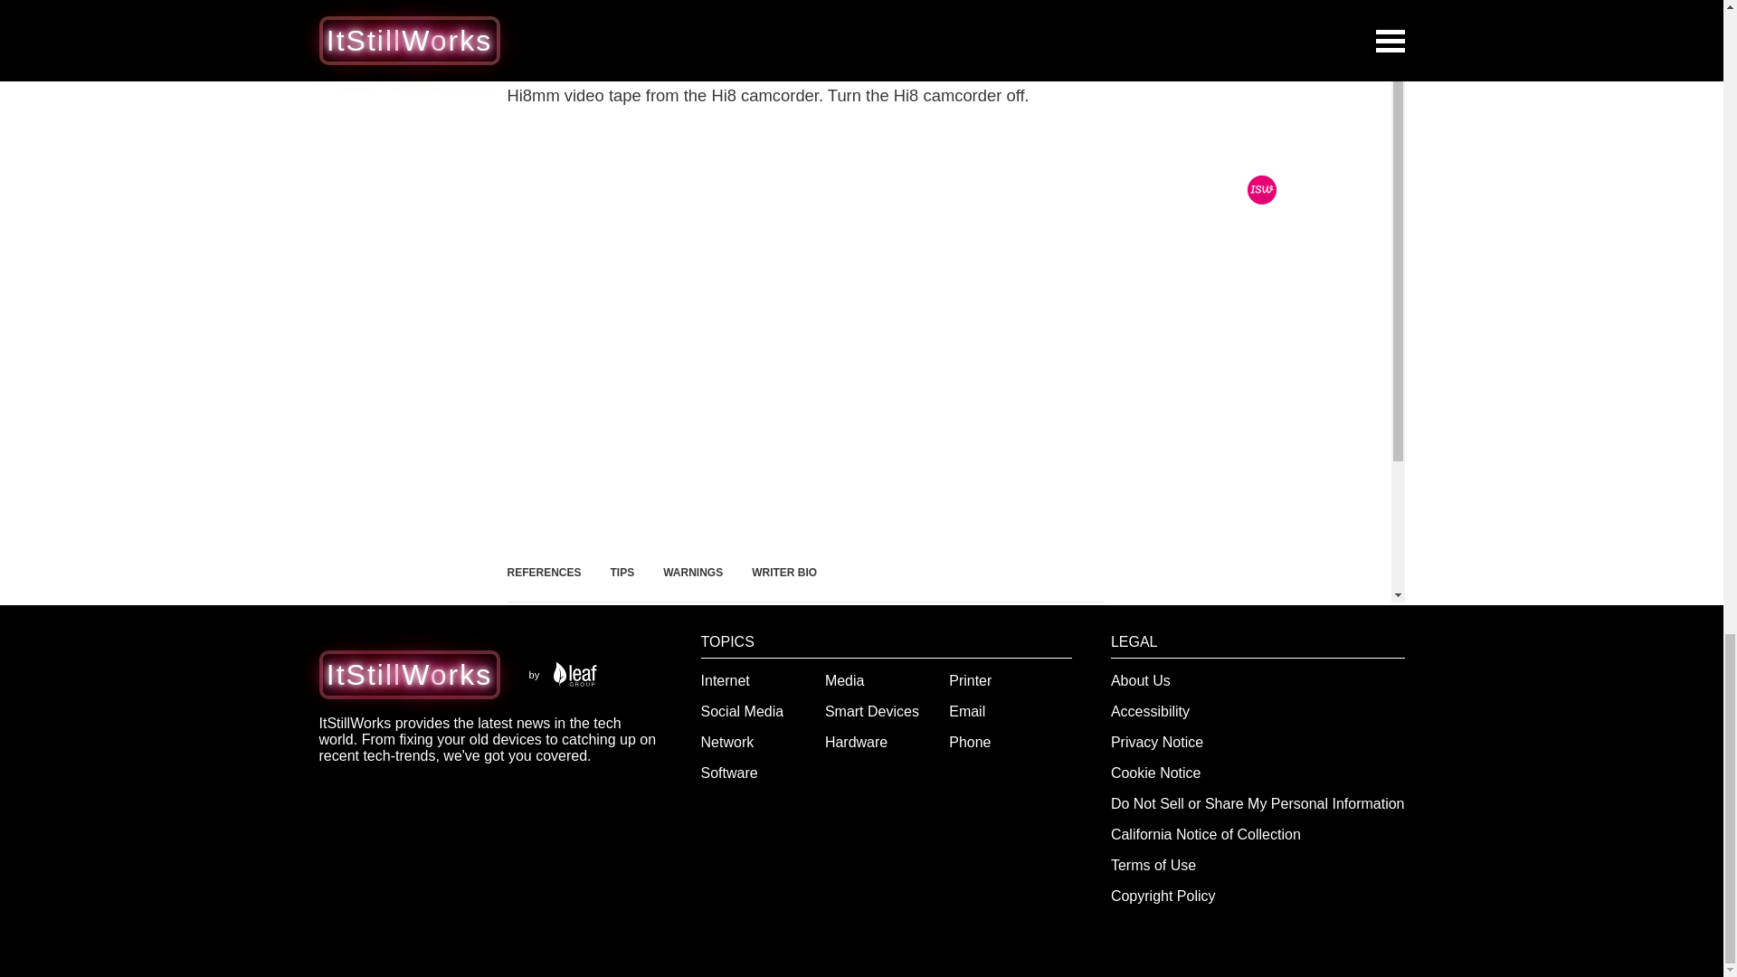 The width and height of the screenshot is (1737, 977). I want to click on Software, so click(729, 773).